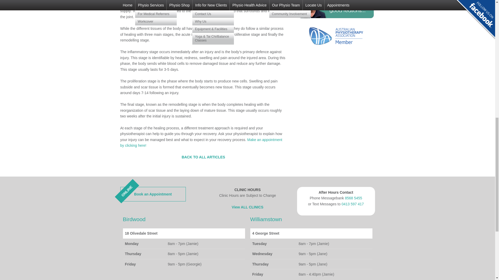 This screenshot has height=280, width=499. What do you see at coordinates (352, 204) in the screenshot?
I see `0413 597 417` at bounding box center [352, 204].